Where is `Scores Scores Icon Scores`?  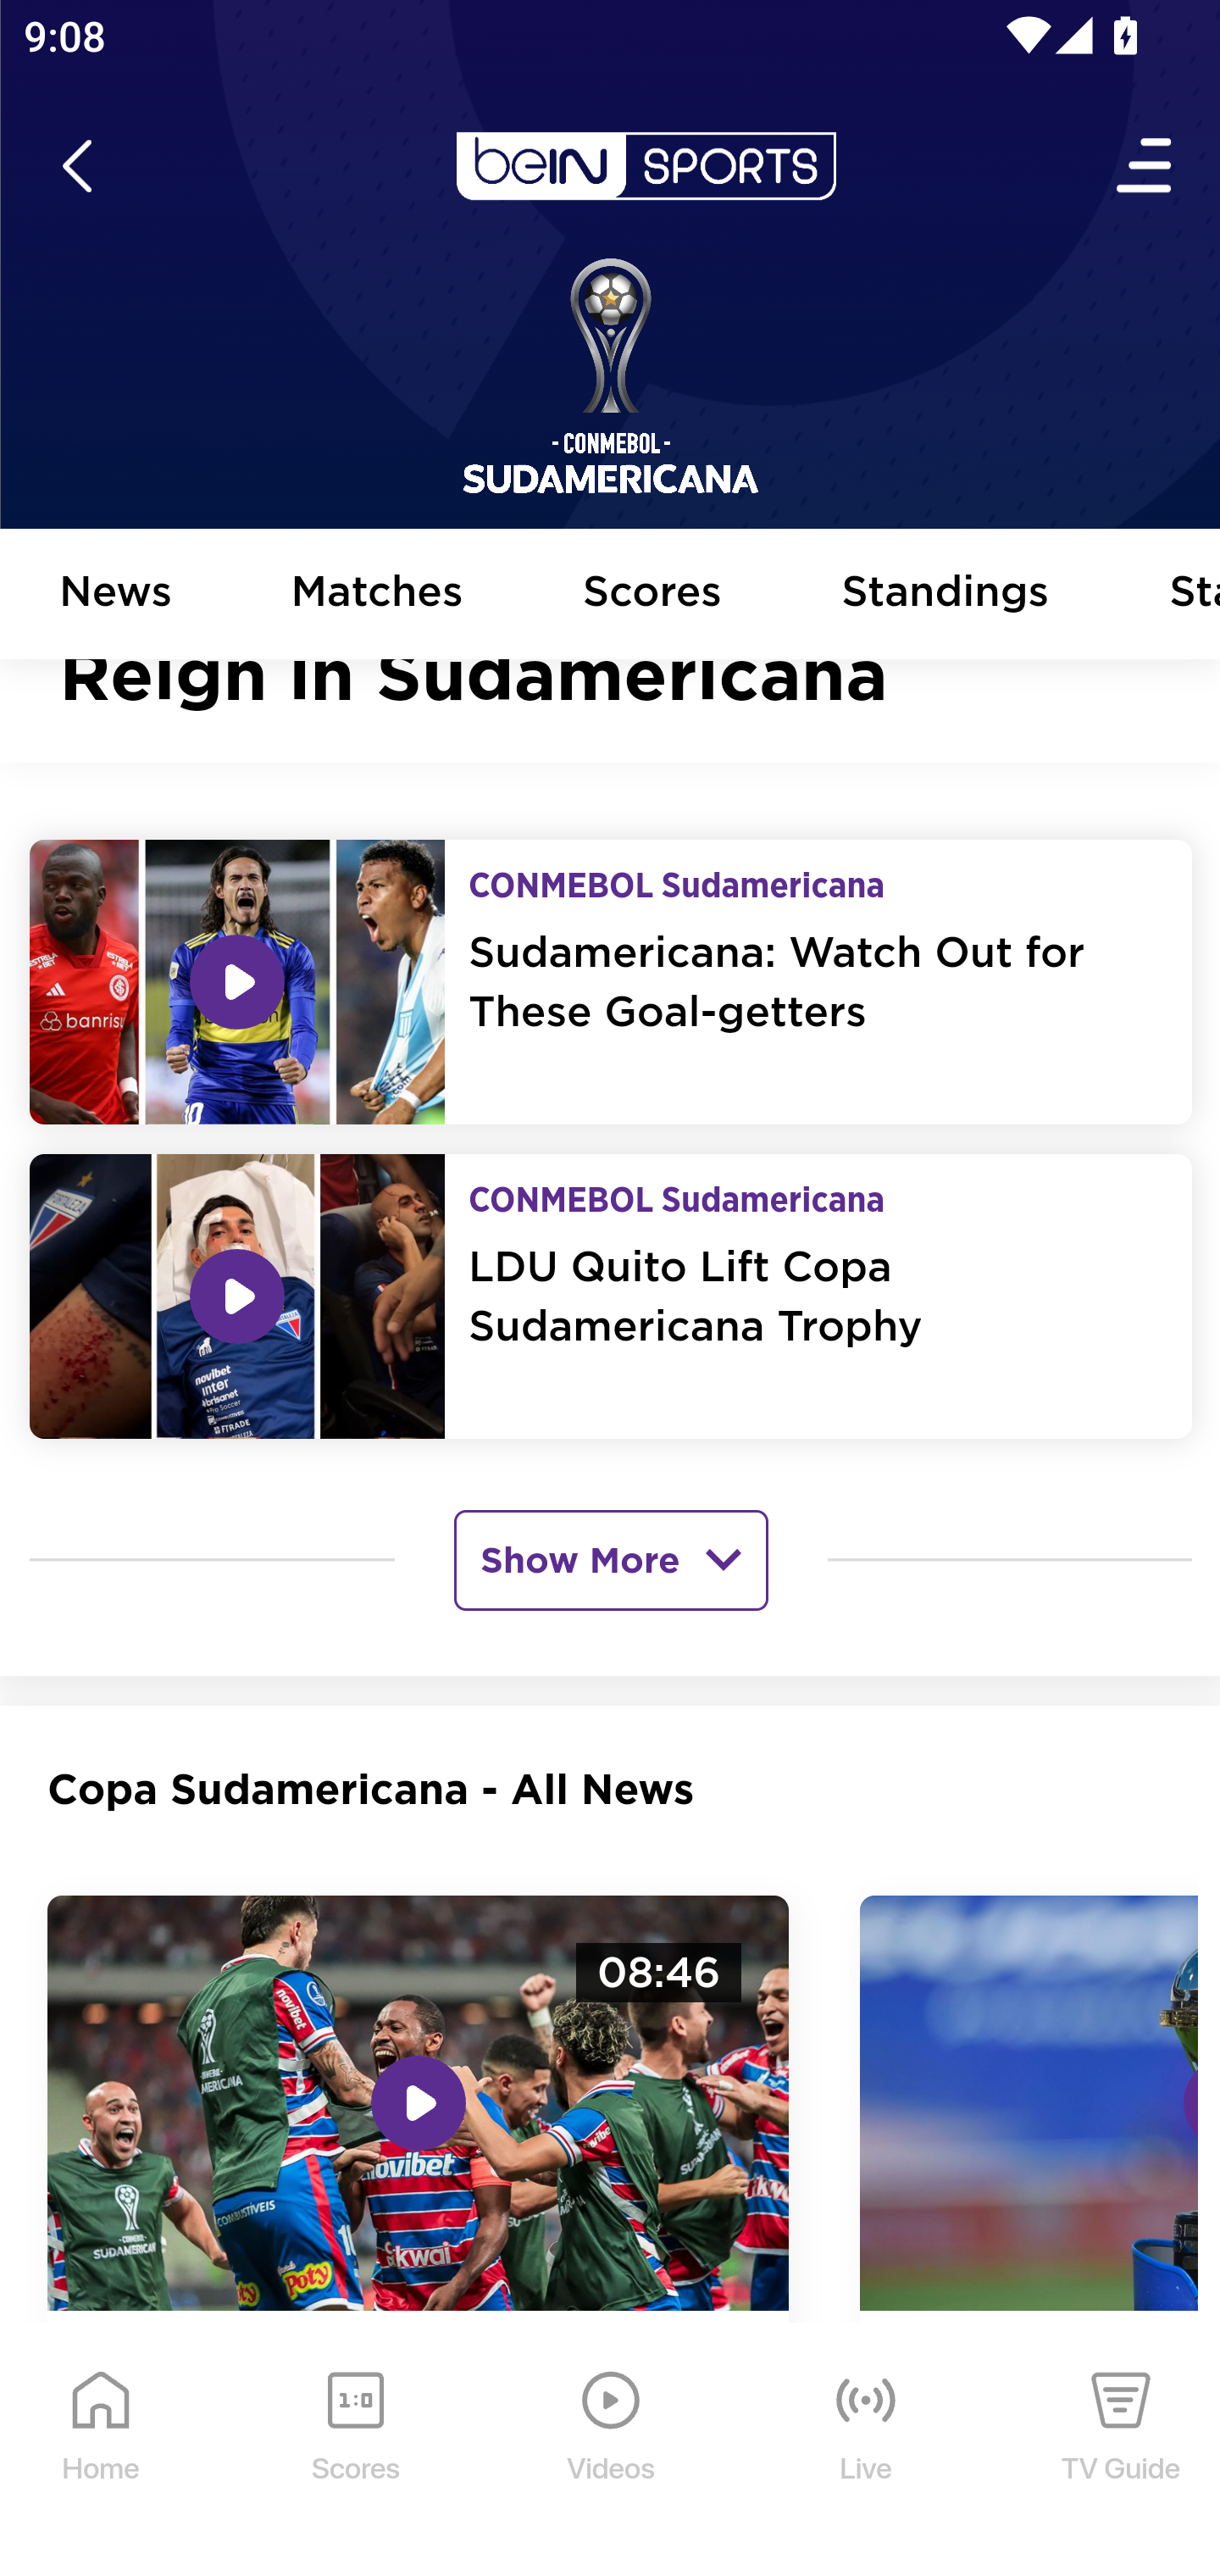
Scores Scores Icon Scores is located at coordinates (355, 2451).